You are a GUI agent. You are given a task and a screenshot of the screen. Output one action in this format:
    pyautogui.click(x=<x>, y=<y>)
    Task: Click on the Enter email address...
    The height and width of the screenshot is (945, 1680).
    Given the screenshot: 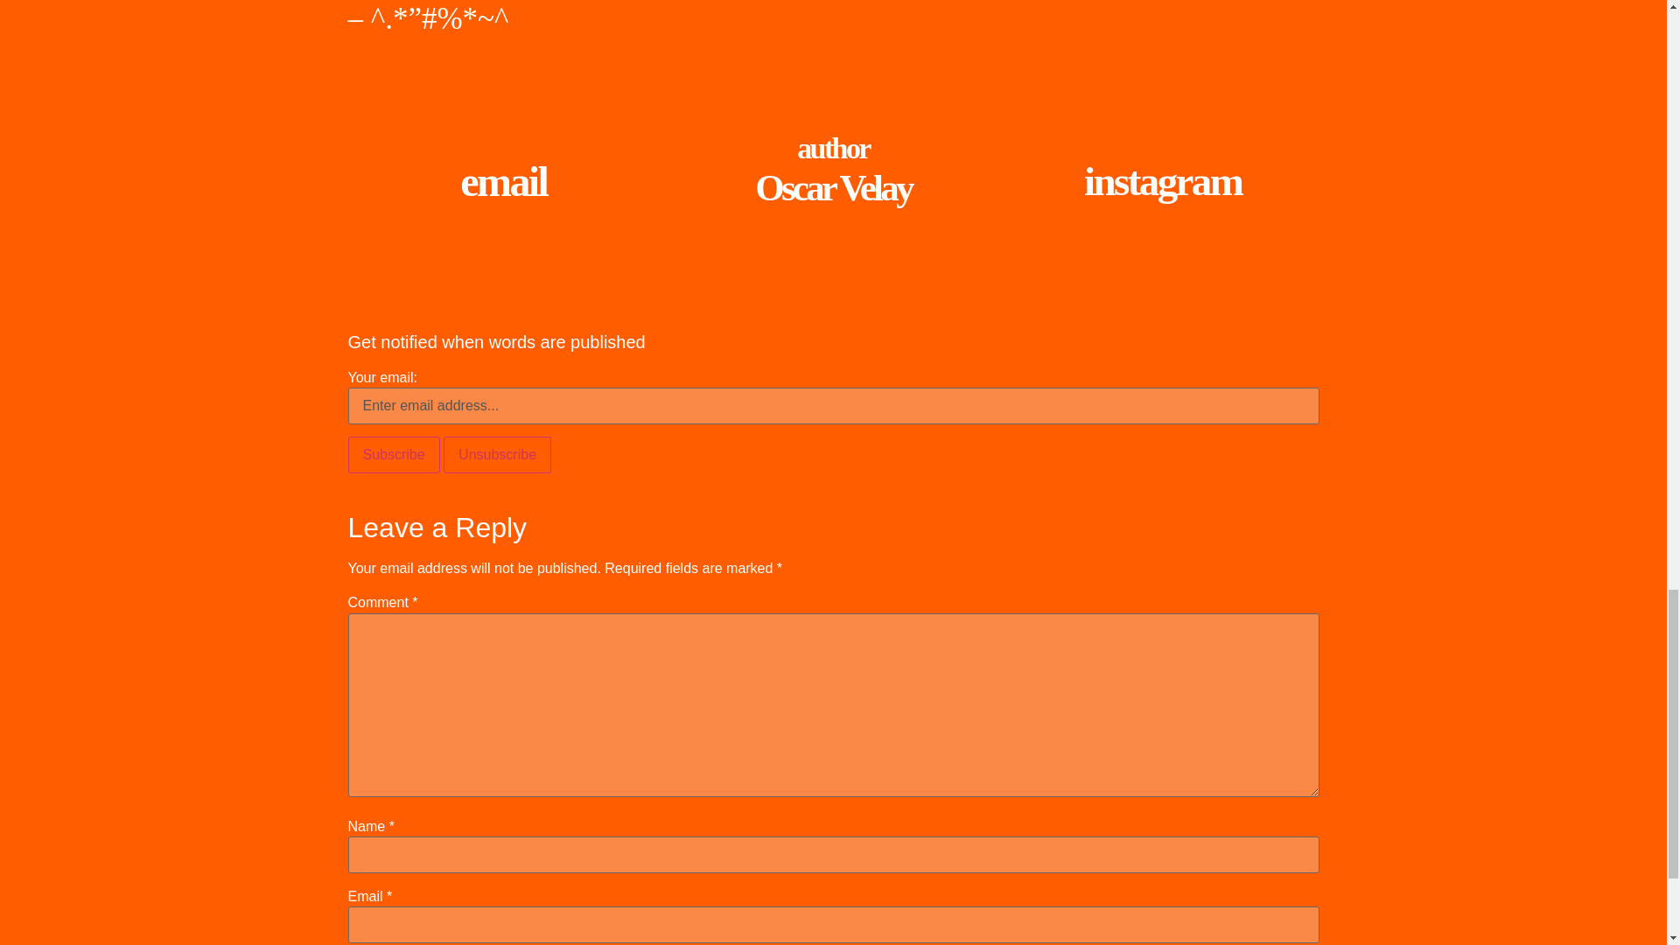 What is the action you would take?
    pyautogui.click(x=833, y=405)
    